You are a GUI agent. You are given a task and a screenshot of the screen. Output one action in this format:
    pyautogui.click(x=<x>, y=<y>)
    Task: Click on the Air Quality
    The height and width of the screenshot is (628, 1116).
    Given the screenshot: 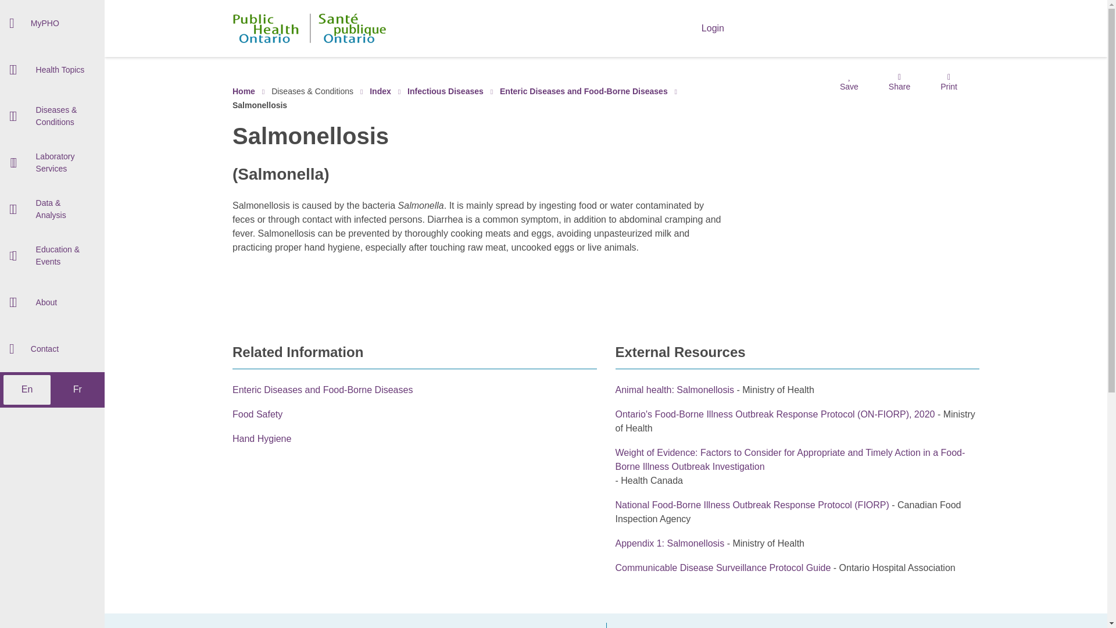 What is the action you would take?
    pyautogui.click(x=52, y=72)
    